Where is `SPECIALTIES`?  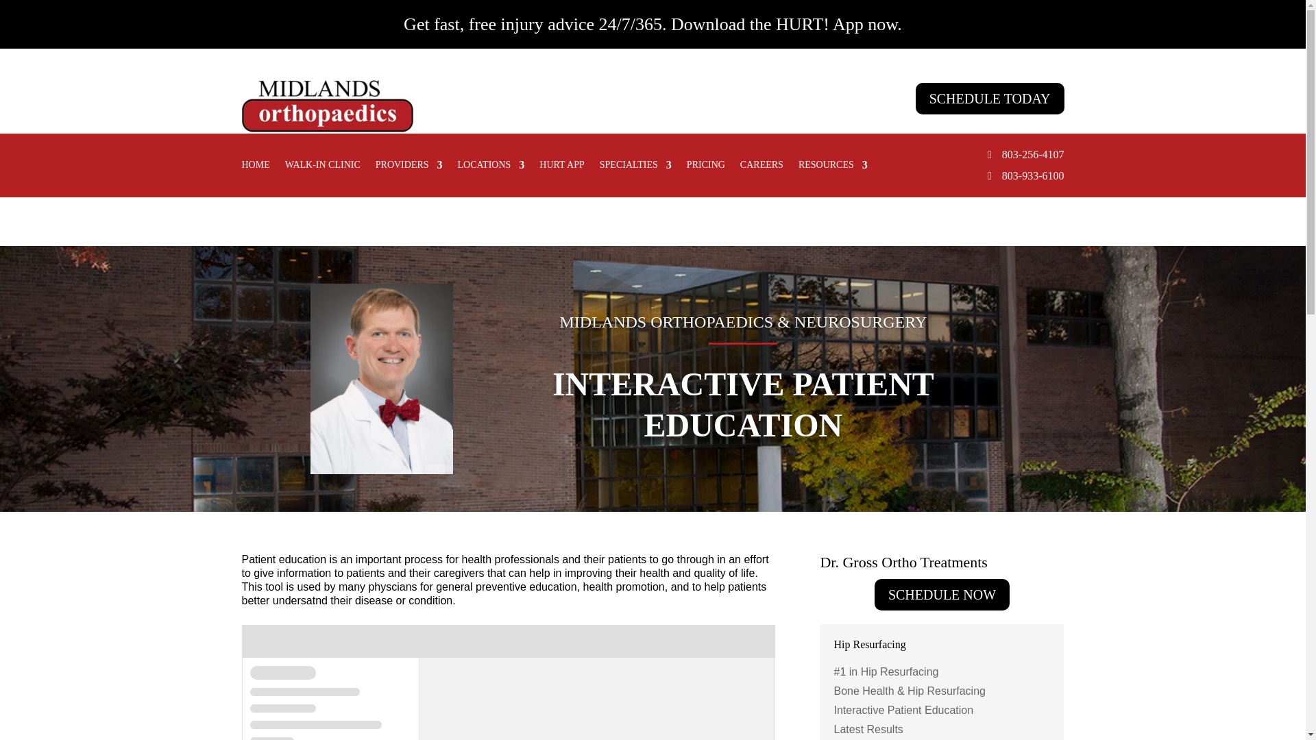 SPECIALTIES is located at coordinates (635, 167).